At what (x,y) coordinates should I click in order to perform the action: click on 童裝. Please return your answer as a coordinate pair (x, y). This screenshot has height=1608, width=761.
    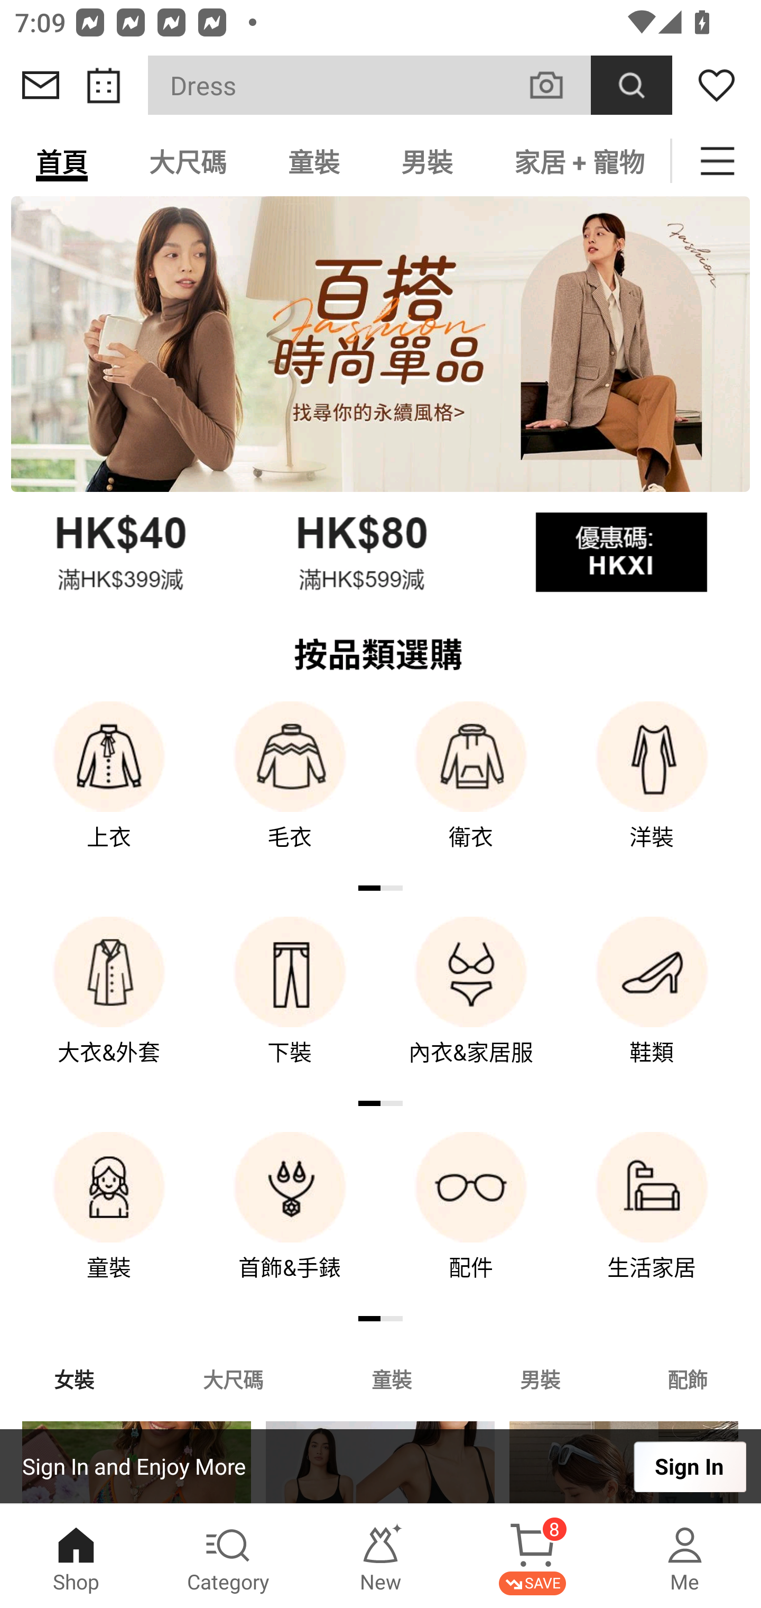
    Looking at the image, I should click on (109, 1220).